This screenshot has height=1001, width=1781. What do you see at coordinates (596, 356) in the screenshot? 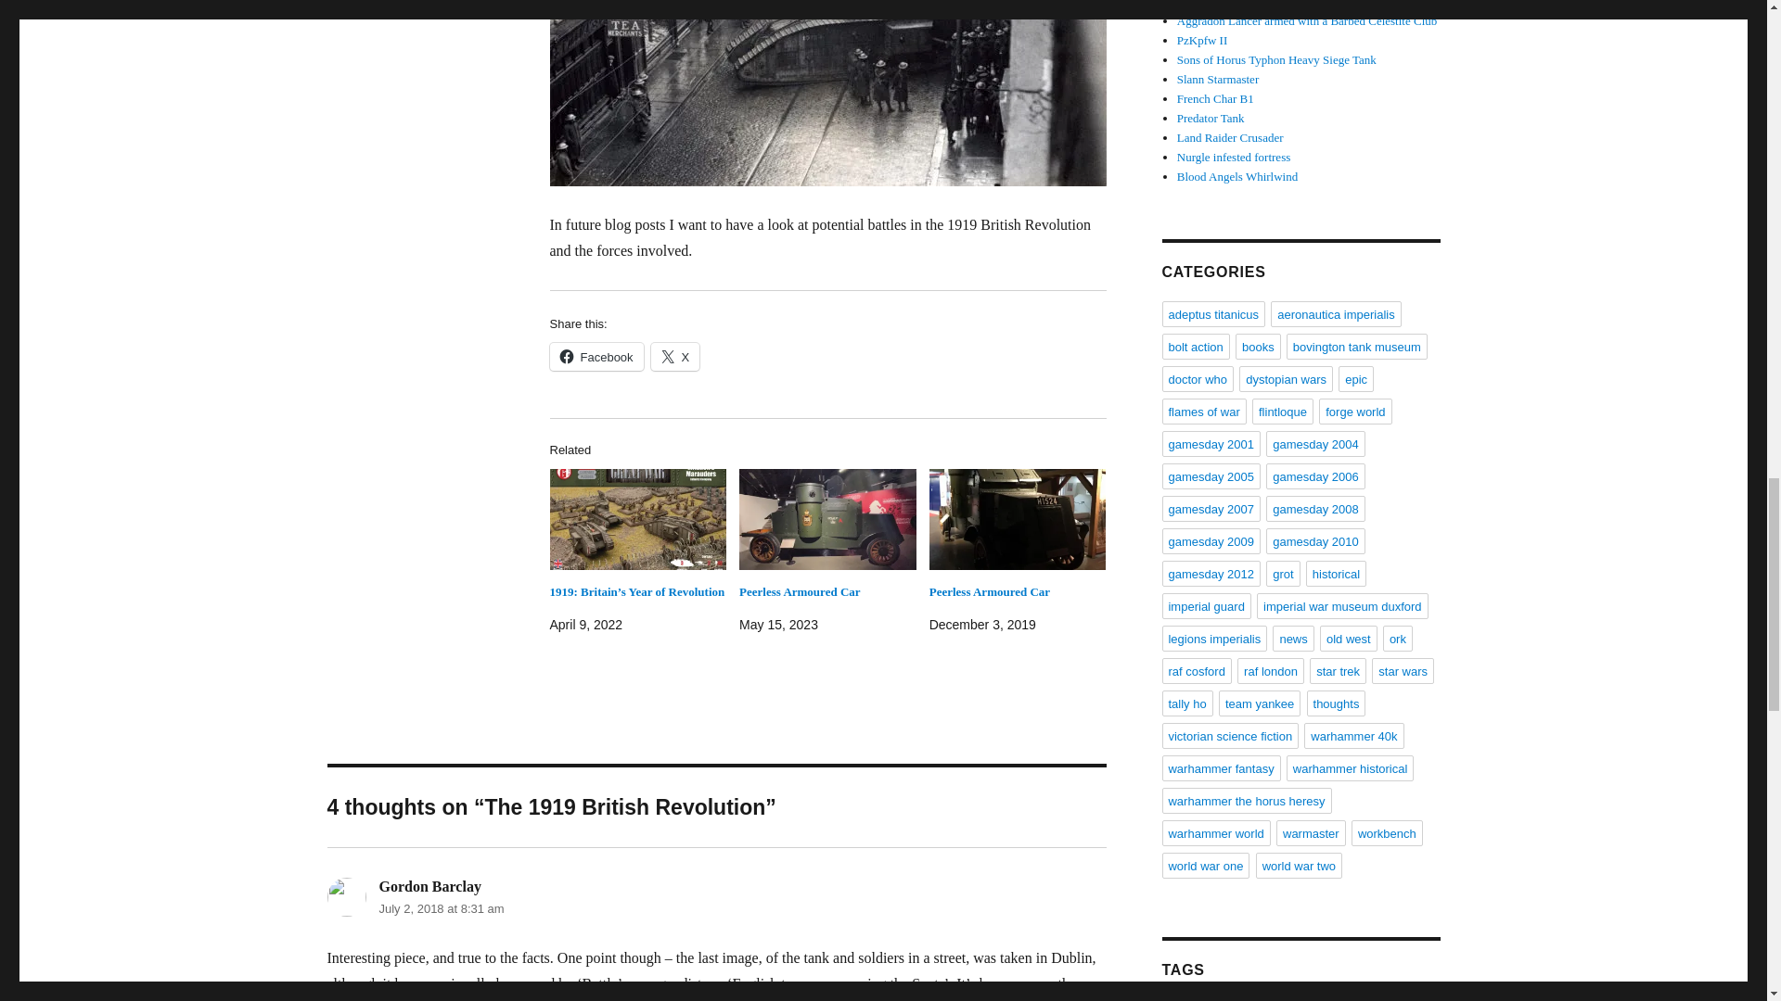
I see `Click to share on Facebook` at bounding box center [596, 356].